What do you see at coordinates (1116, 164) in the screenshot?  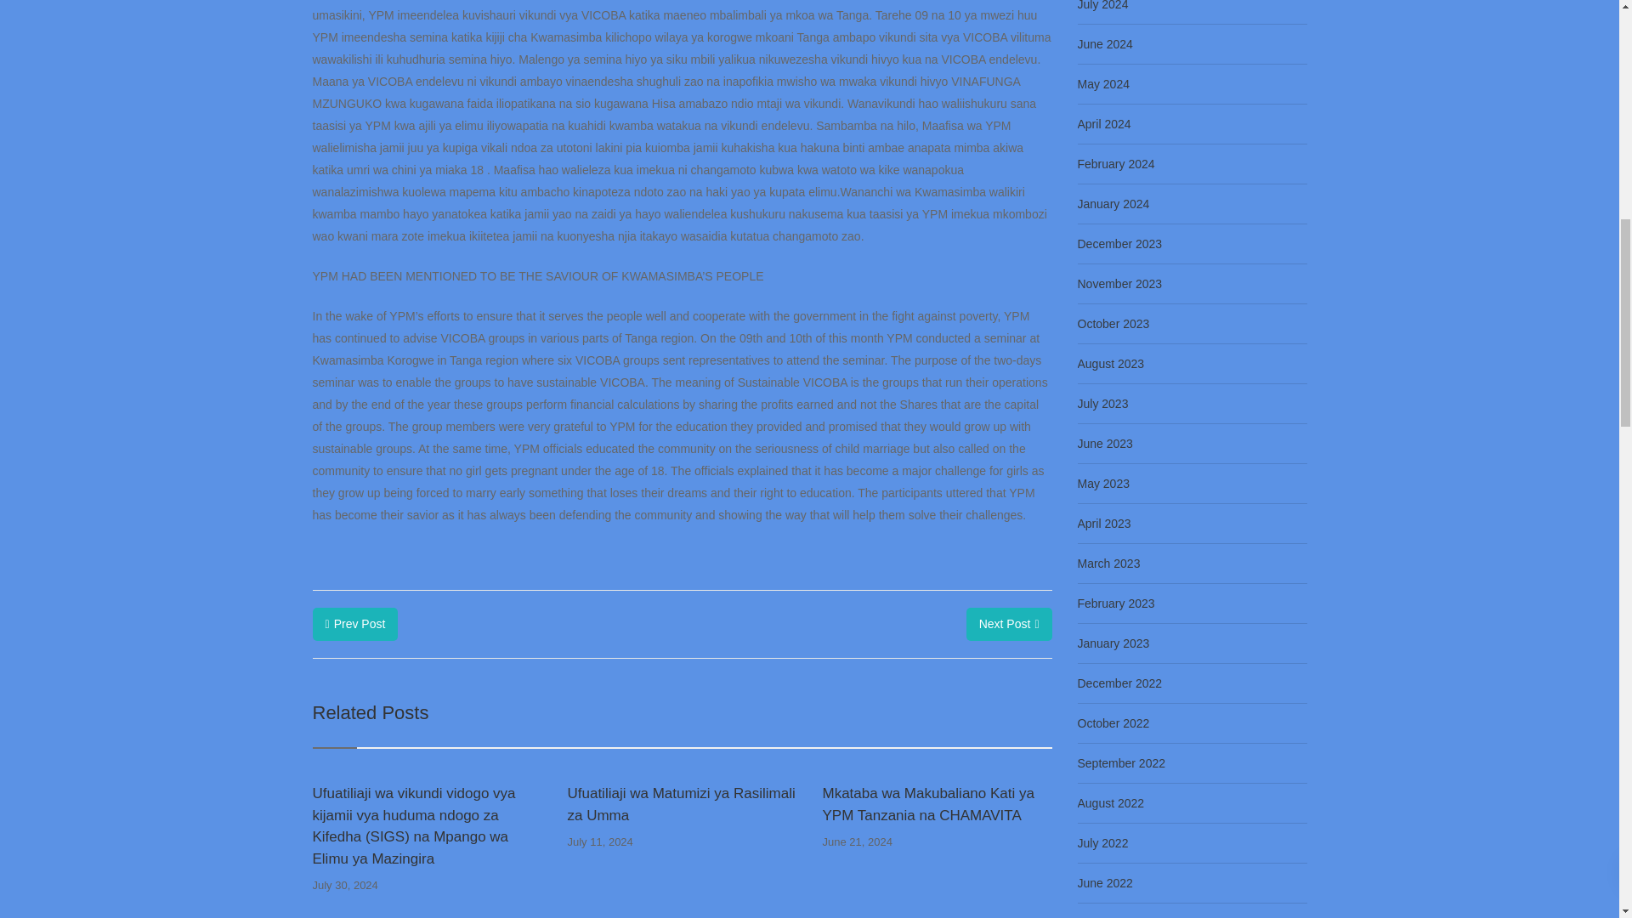 I see `February 2024` at bounding box center [1116, 164].